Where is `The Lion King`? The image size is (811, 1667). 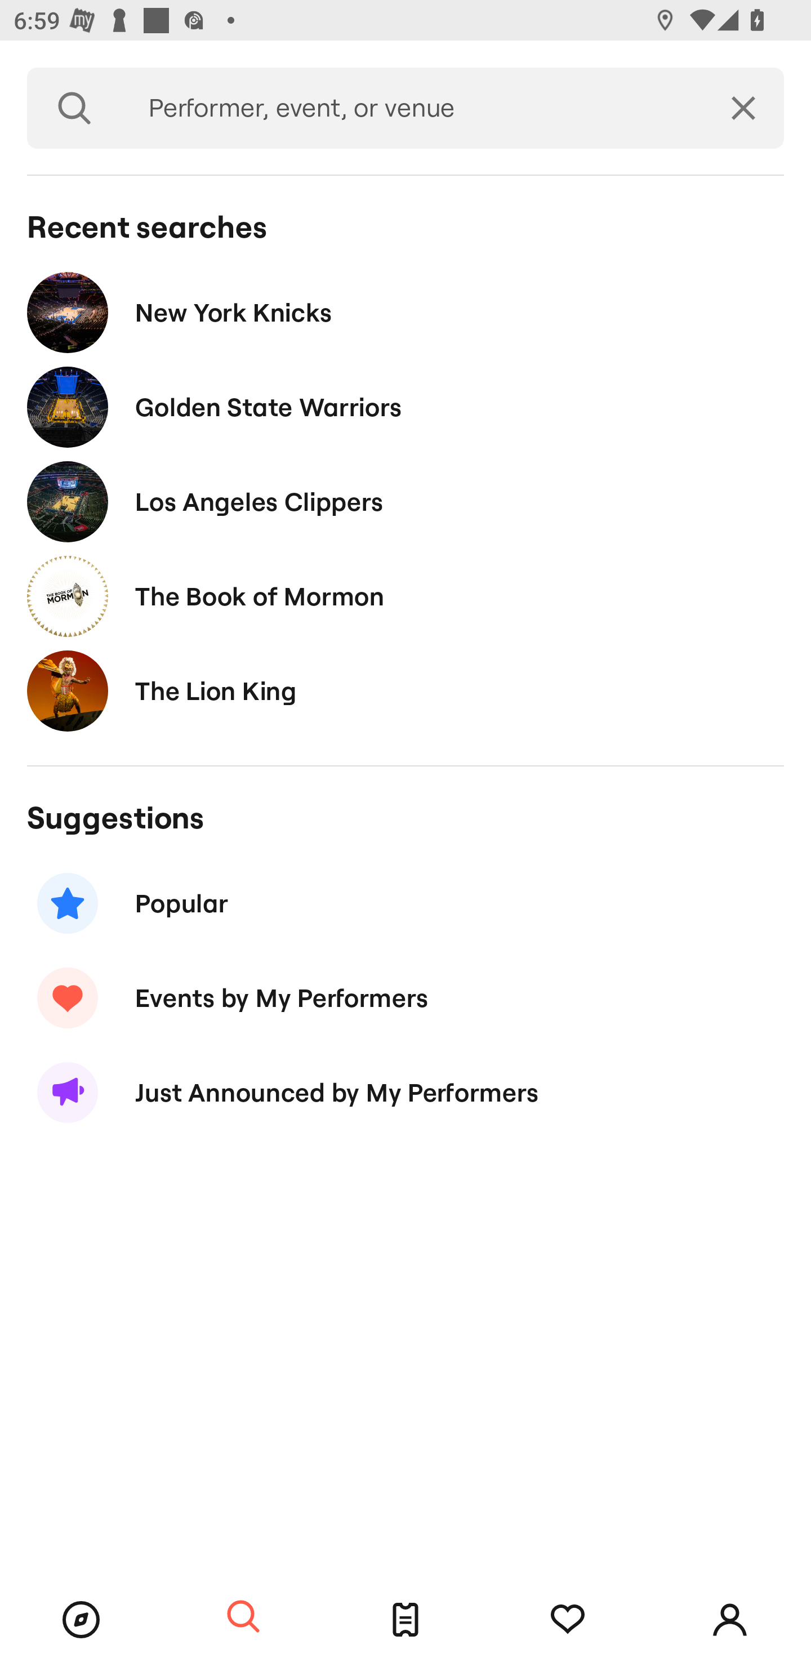 The Lion King is located at coordinates (405, 690).